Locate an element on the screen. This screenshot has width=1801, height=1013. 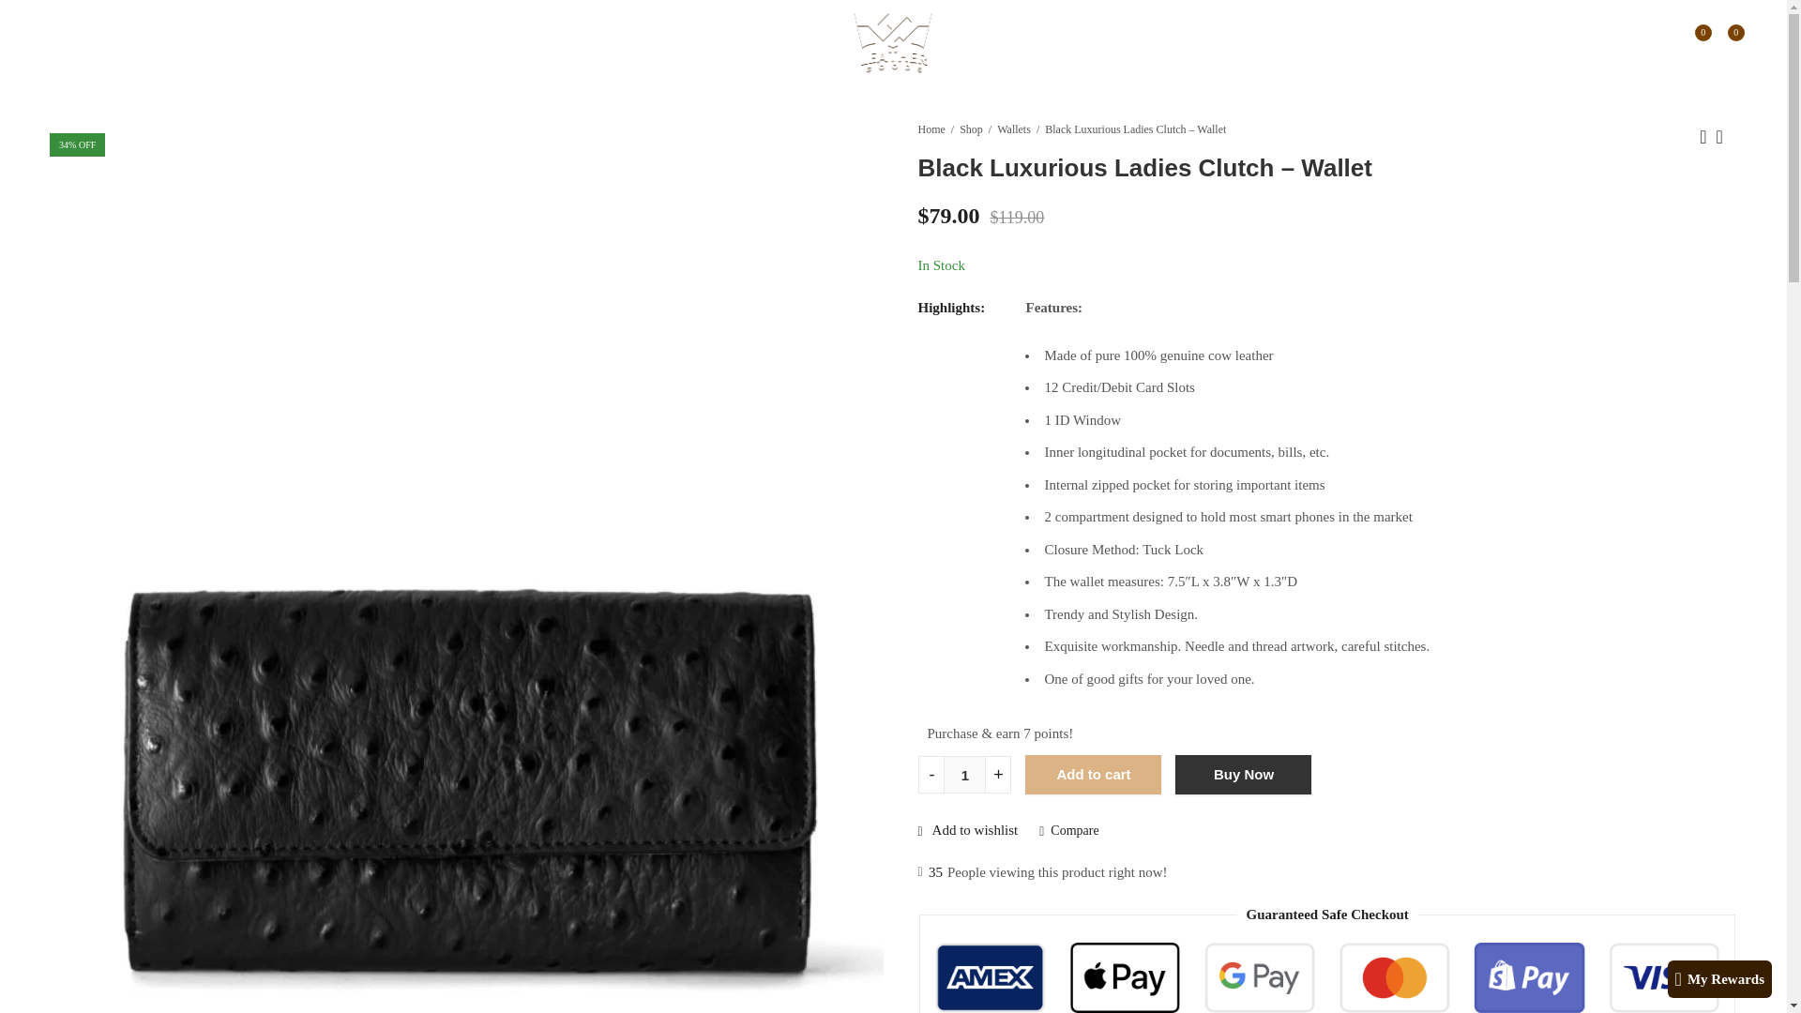
Home is located at coordinates (931, 129).